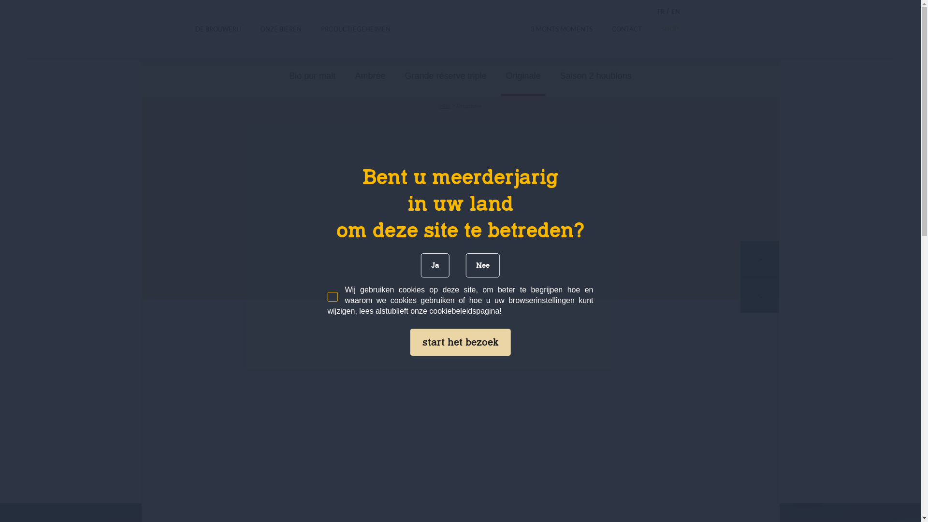  Describe the element at coordinates (483, 265) in the screenshot. I see `Nee` at that location.